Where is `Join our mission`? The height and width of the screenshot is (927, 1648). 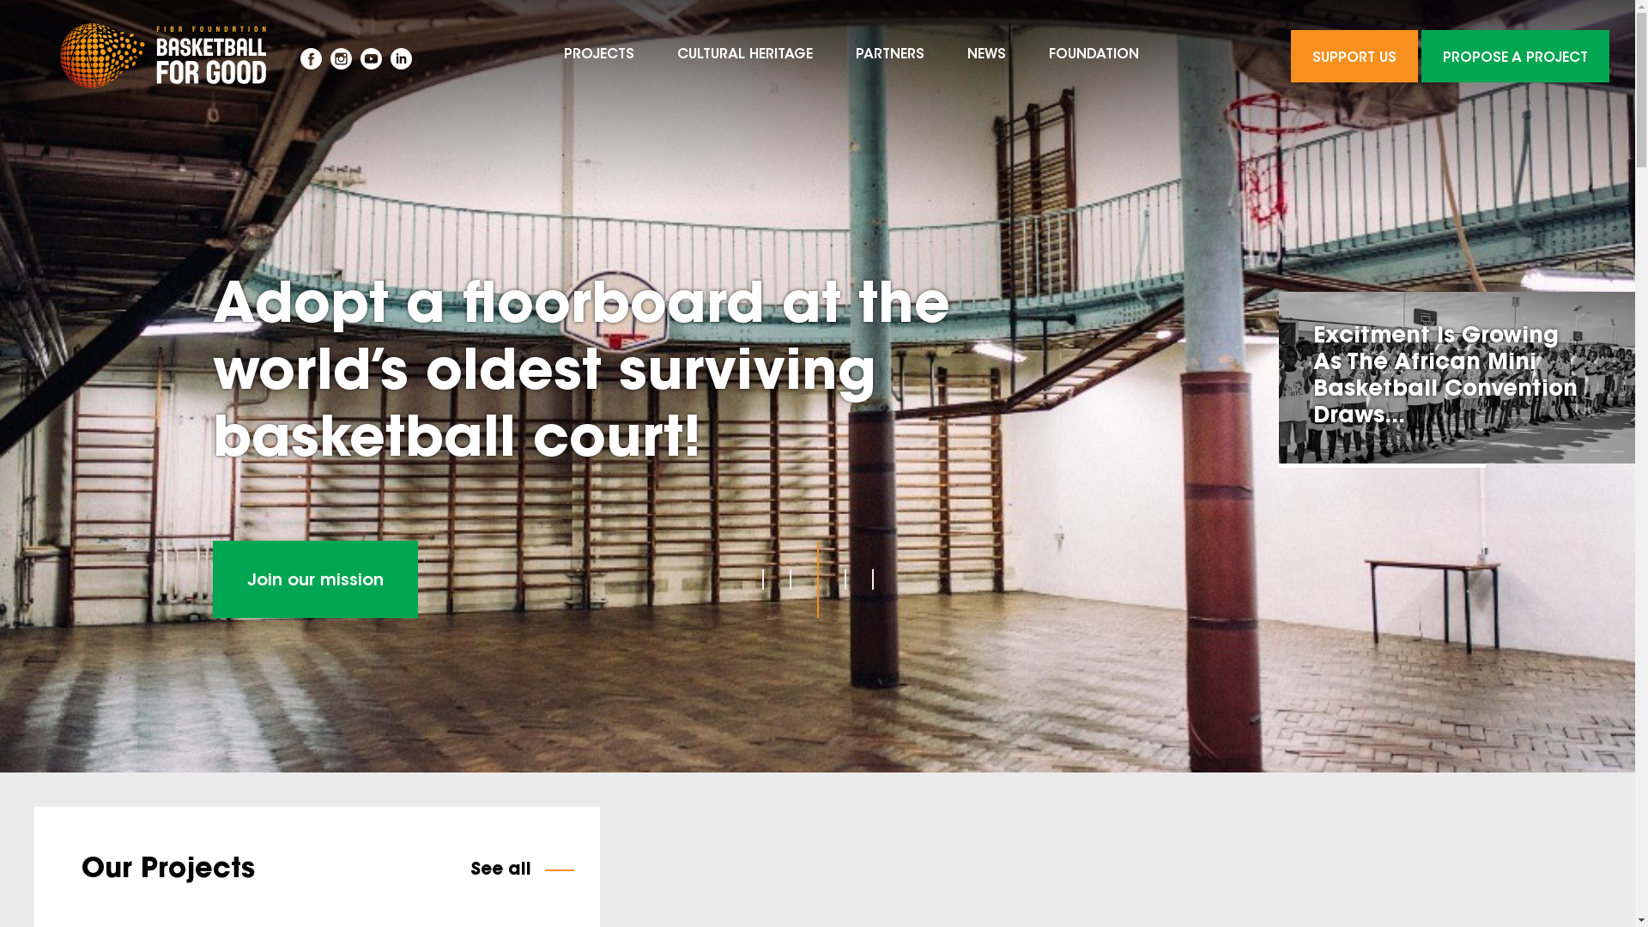 Join our mission is located at coordinates (316, 579).